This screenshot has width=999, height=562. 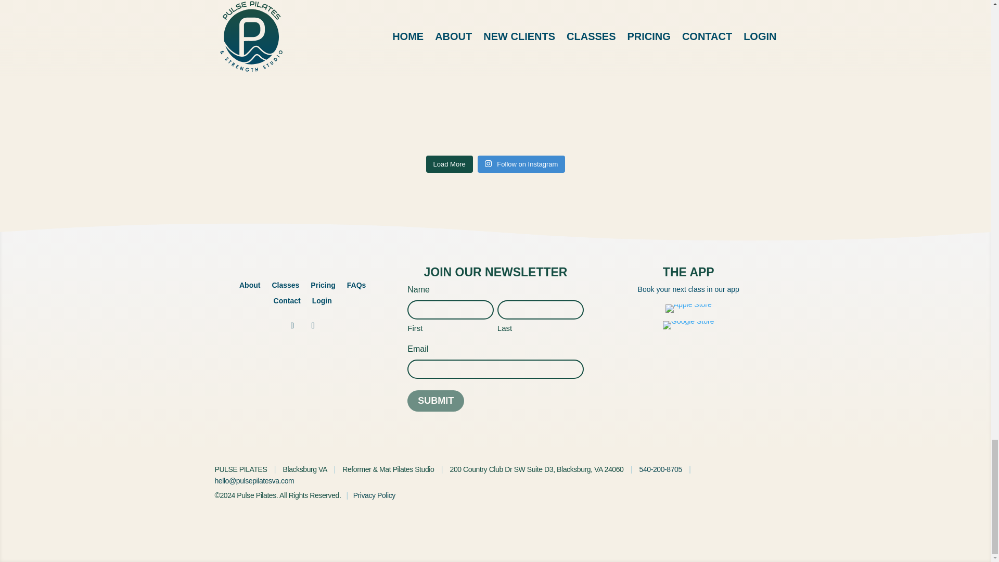 What do you see at coordinates (688, 308) in the screenshot?
I see `apple-store` at bounding box center [688, 308].